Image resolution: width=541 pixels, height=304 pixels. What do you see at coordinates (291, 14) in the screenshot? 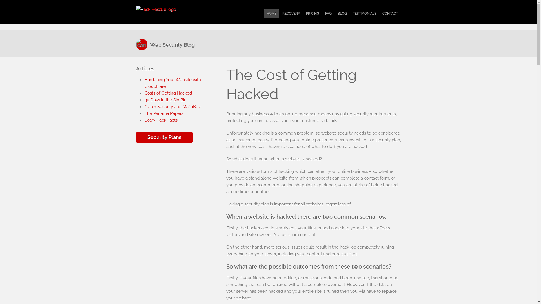
I see `RECOVERY` at bounding box center [291, 14].